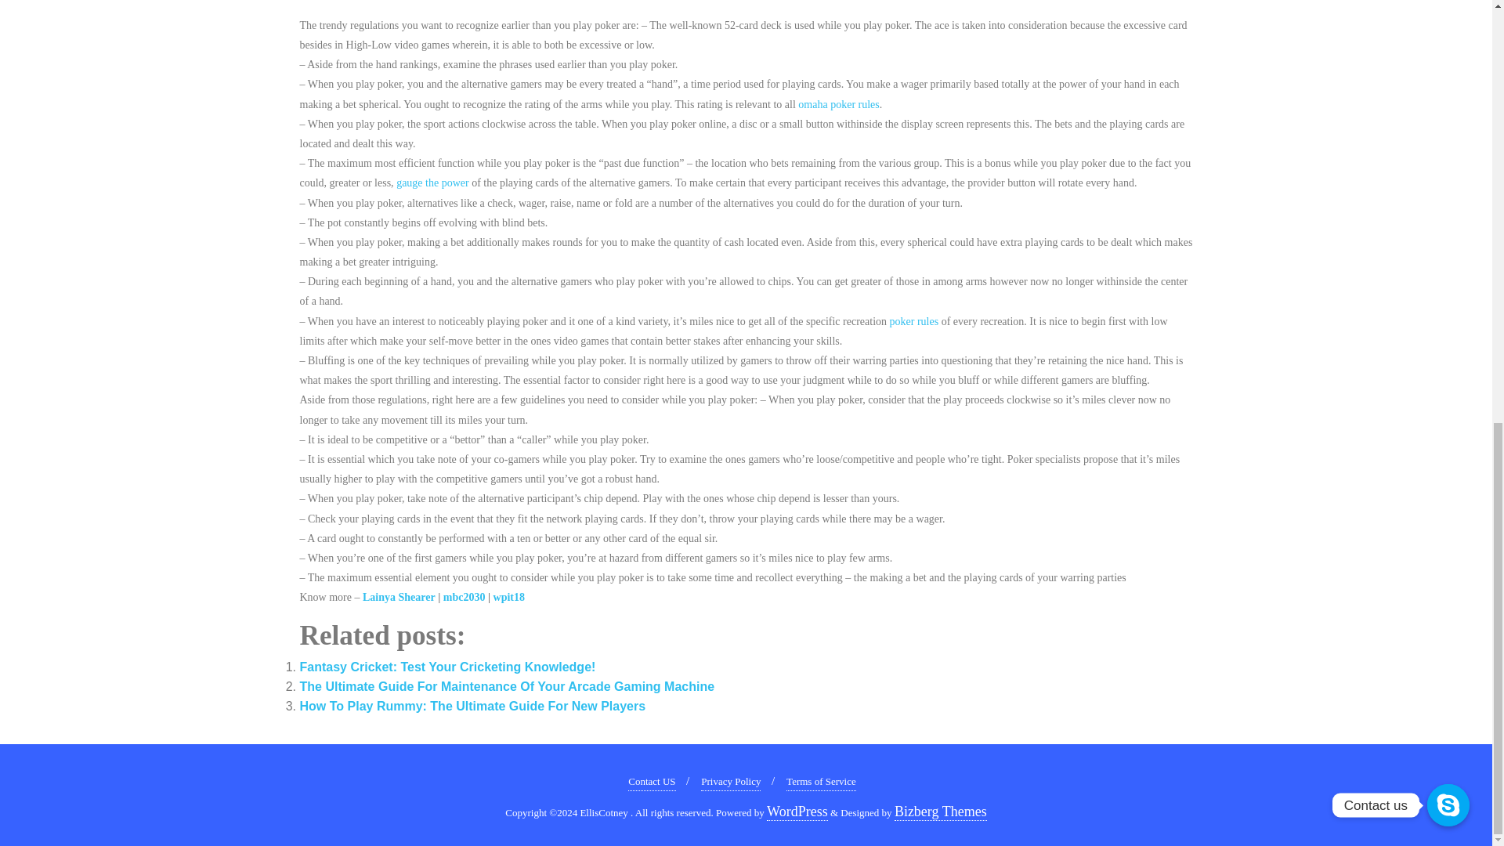 This screenshot has height=846, width=1504. What do you see at coordinates (472, 707) in the screenshot?
I see `How To Play Rummy: The Ultimate Guide For New Players` at bounding box center [472, 707].